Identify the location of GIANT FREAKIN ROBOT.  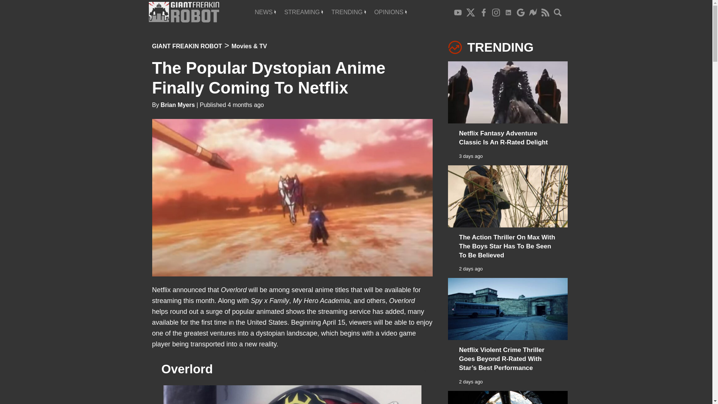
(187, 46).